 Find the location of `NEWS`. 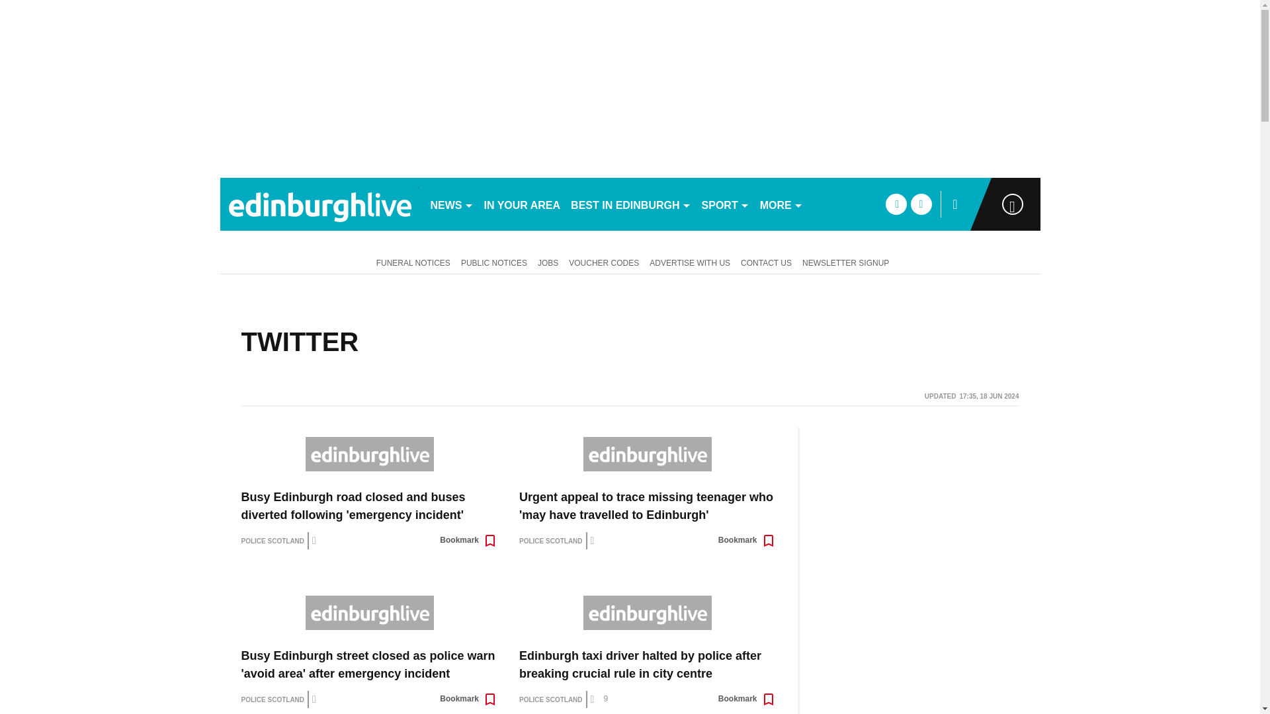

NEWS is located at coordinates (451, 204).